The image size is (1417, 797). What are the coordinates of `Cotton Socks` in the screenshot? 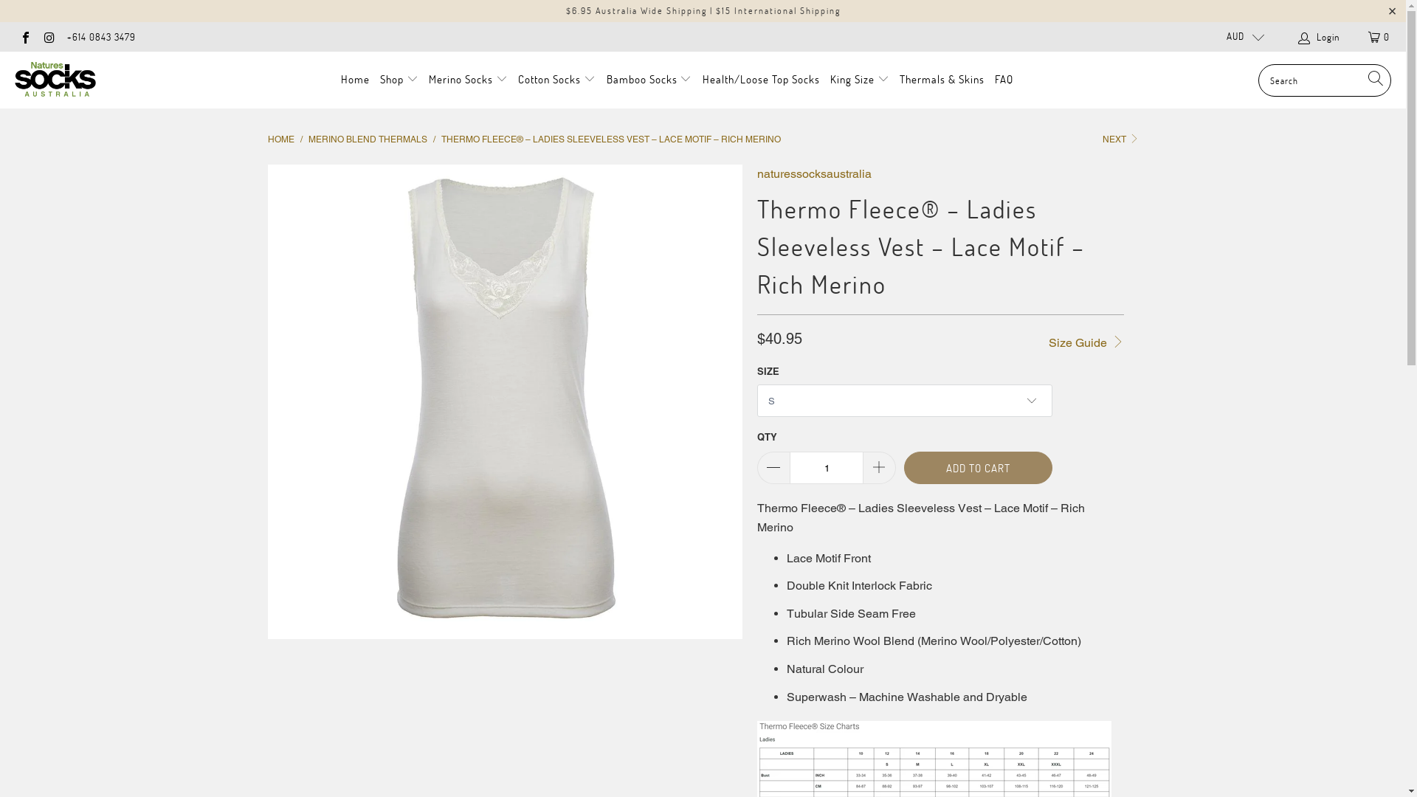 It's located at (556, 80).